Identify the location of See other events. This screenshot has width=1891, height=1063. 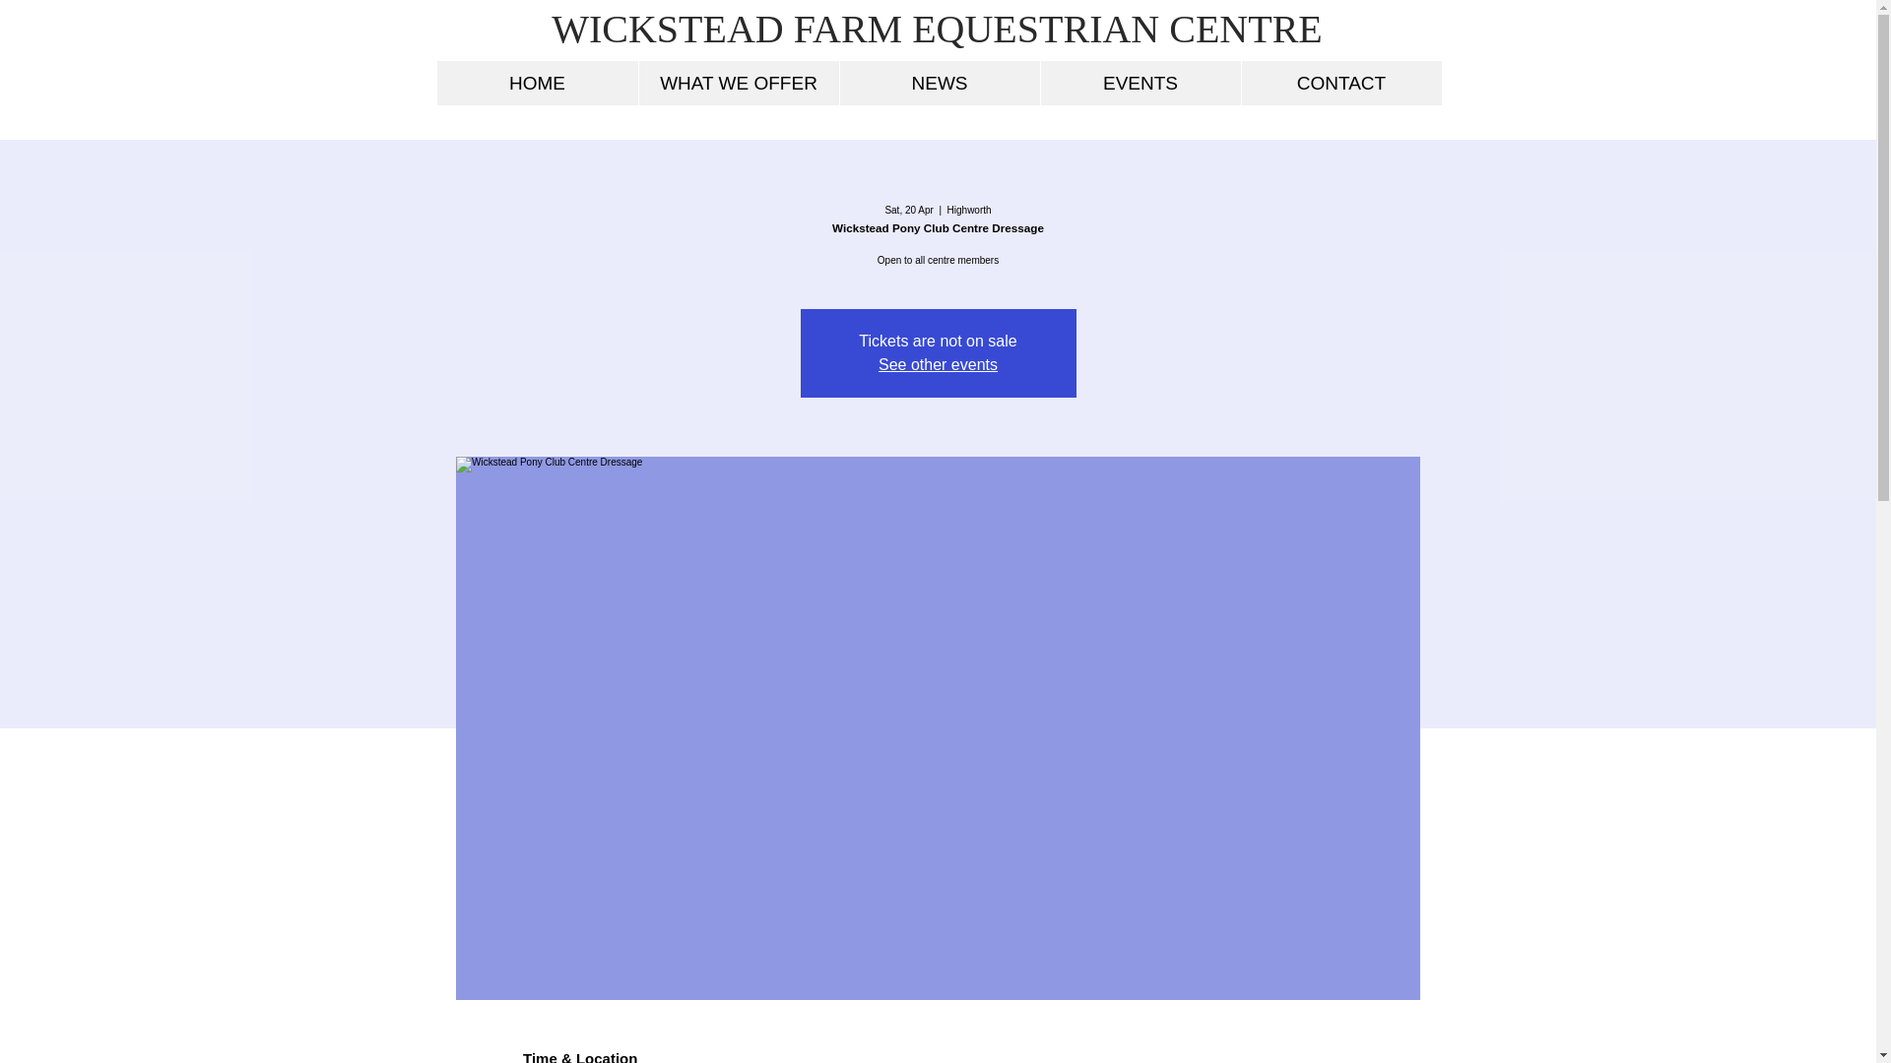
(938, 364).